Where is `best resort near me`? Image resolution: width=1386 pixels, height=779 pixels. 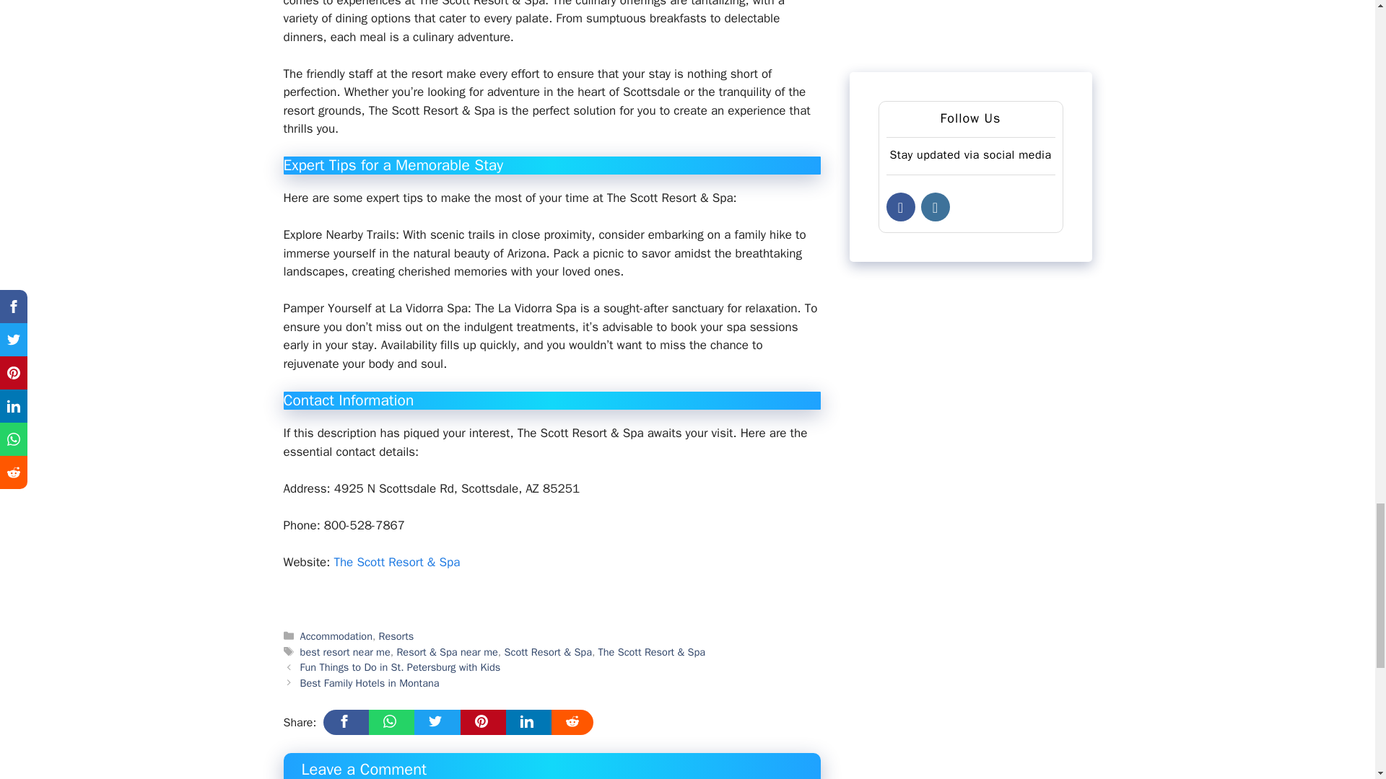
best resort near me is located at coordinates (345, 652).